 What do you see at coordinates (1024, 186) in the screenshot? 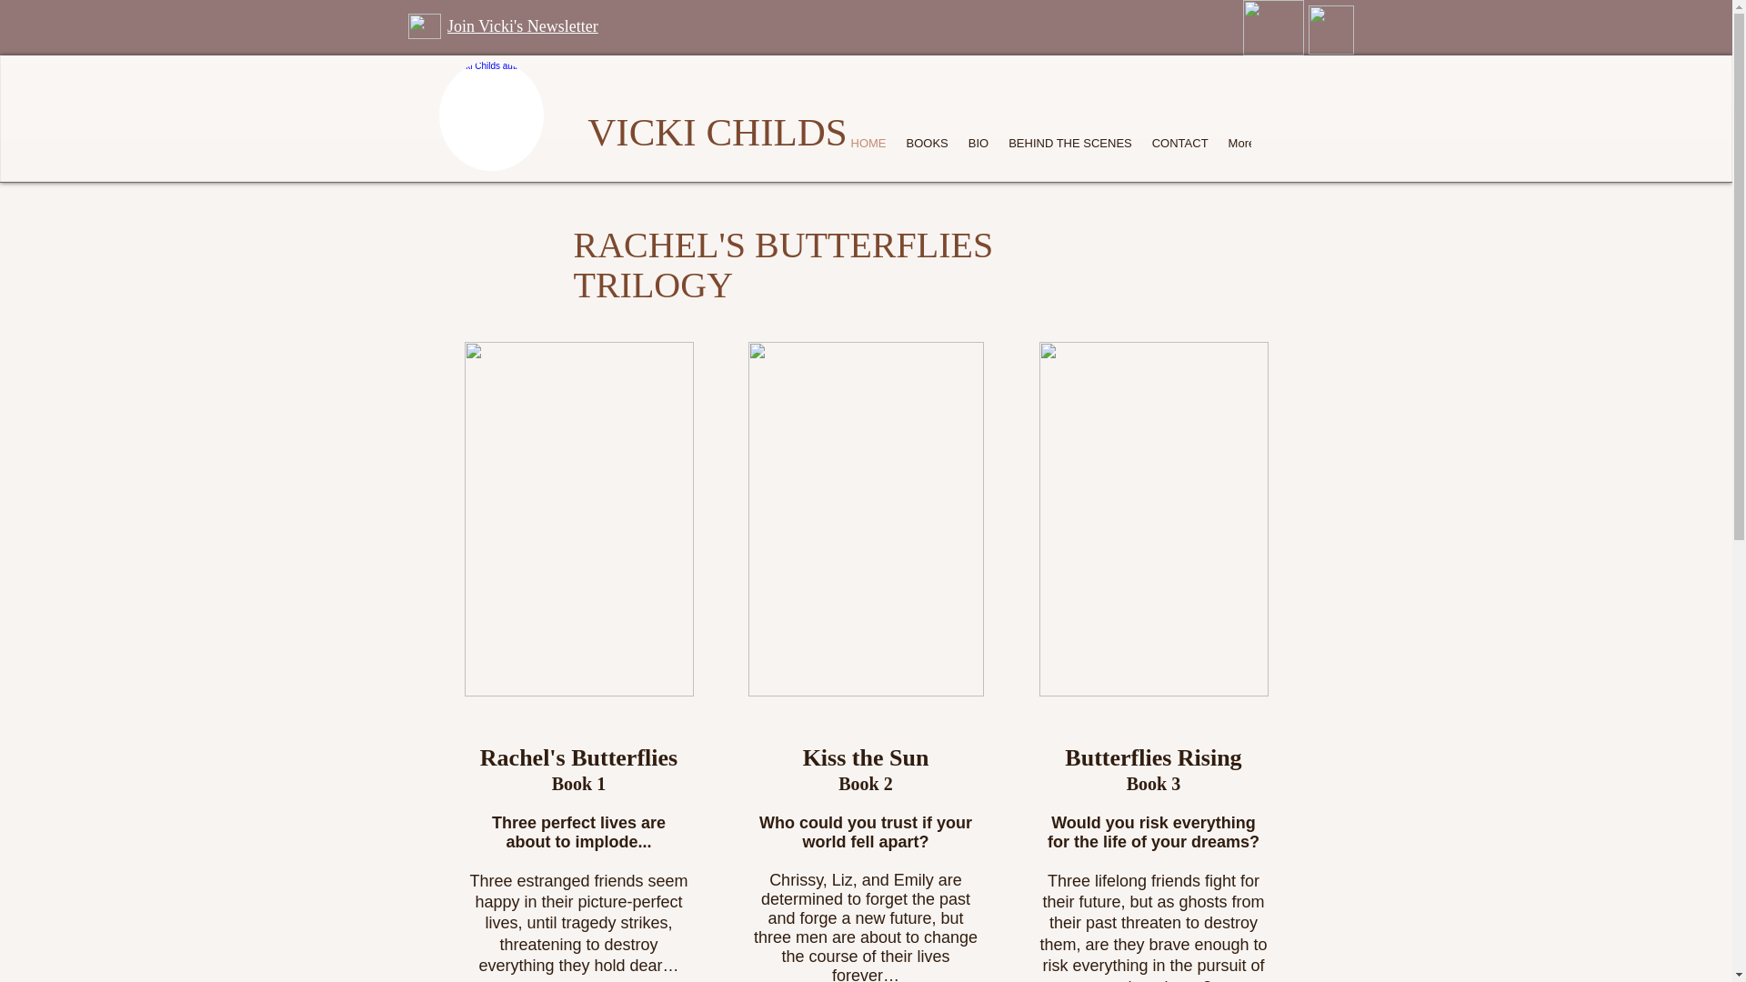
I see `Read More` at bounding box center [1024, 186].